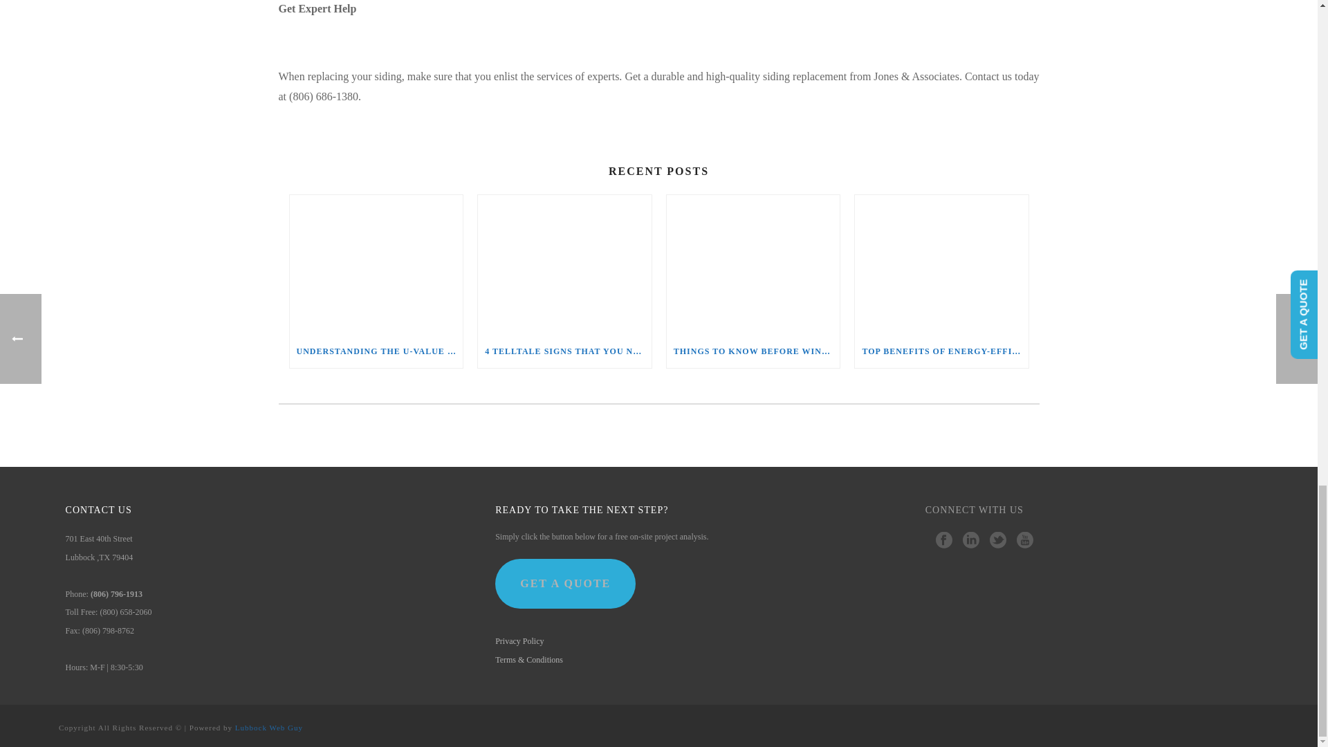 This screenshot has height=747, width=1328. What do you see at coordinates (753, 351) in the screenshot?
I see `THINGS TO KNOW BEFORE WINDOW INSTALLATION DAY` at bounding box center [753, 351].